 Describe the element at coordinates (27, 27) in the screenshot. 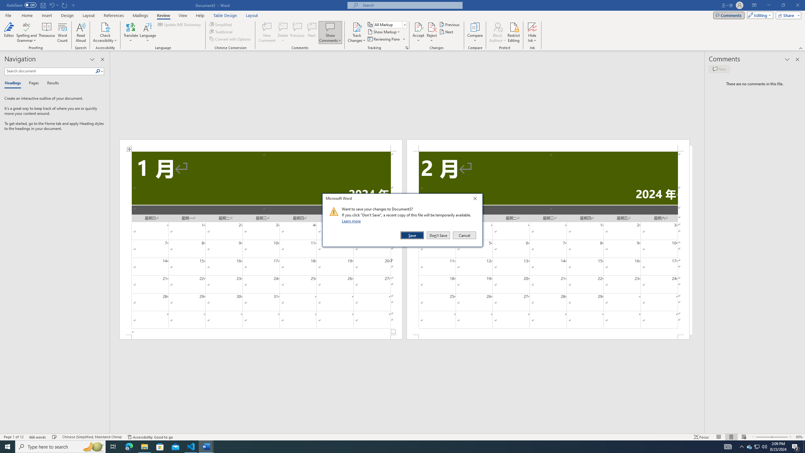

I see `Spelling and Grammar` at that location.